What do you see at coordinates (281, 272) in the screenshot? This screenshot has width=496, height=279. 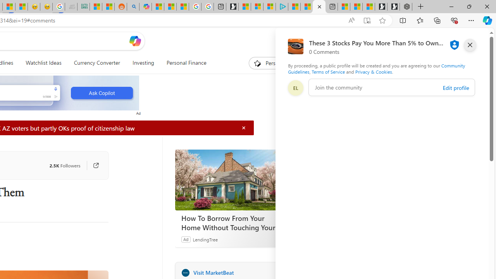 I see `Visit MarketBeat website` at bounding box center [281, 272].